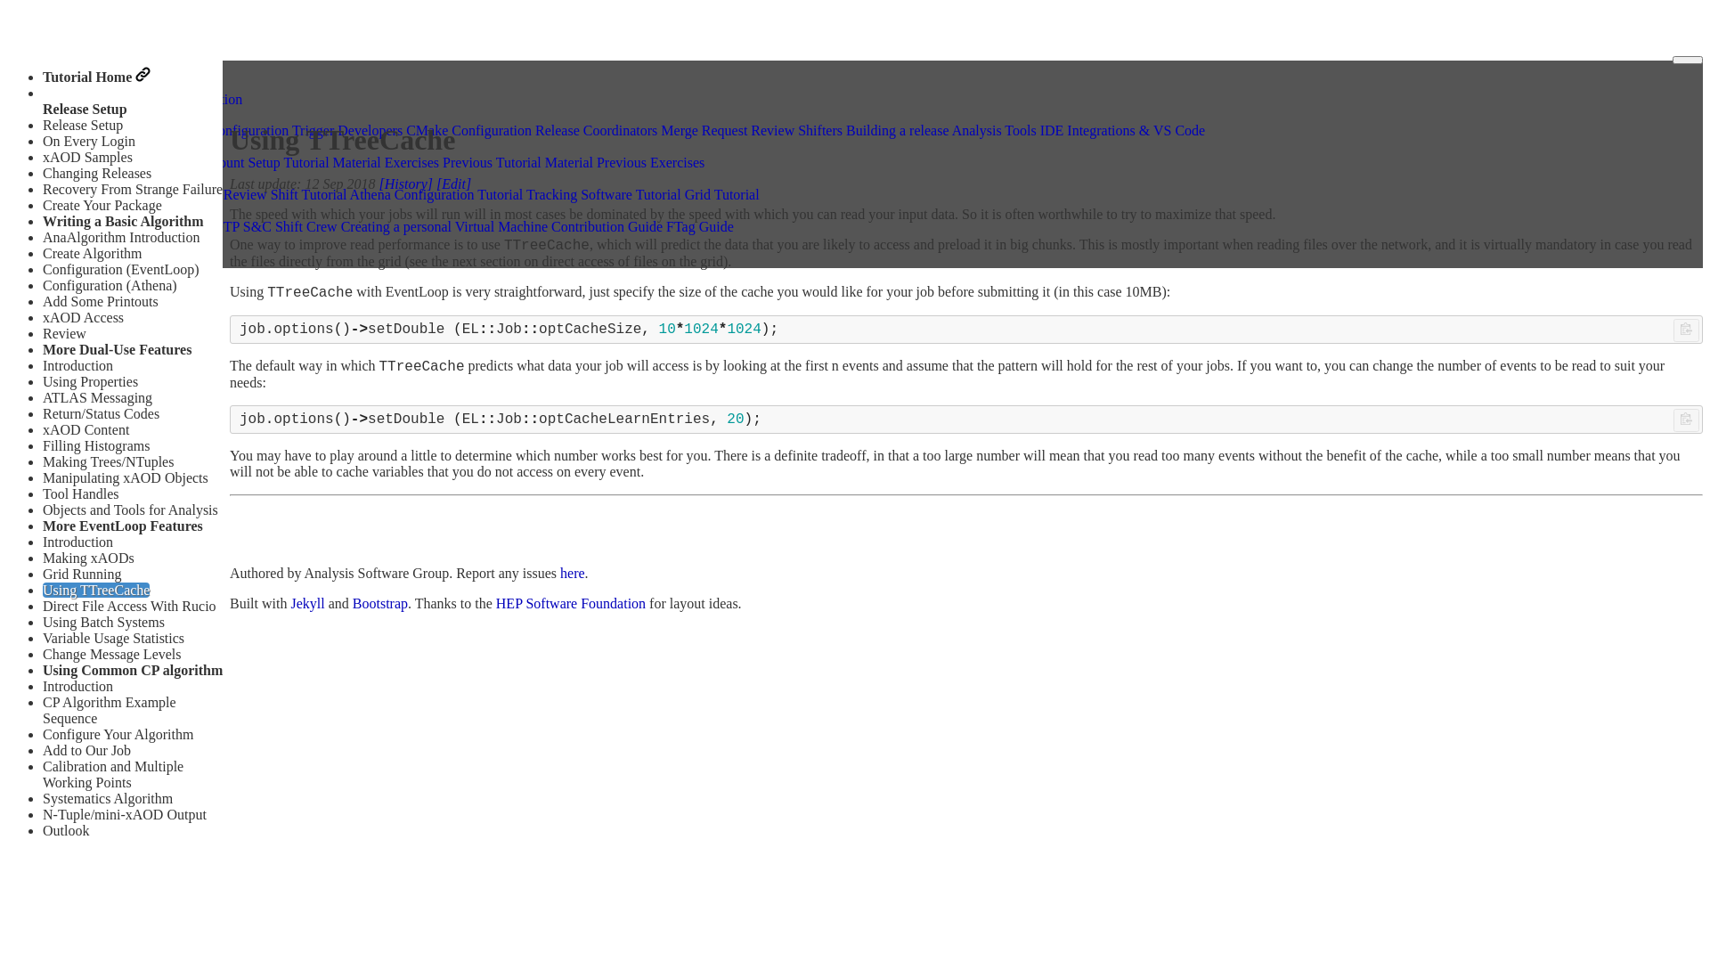 This screenshot has width=1710, height=962. What do you see at coordinates (84, 317) in the screenshot?
I see `xAOD Access` at bounding box center [84, 317].